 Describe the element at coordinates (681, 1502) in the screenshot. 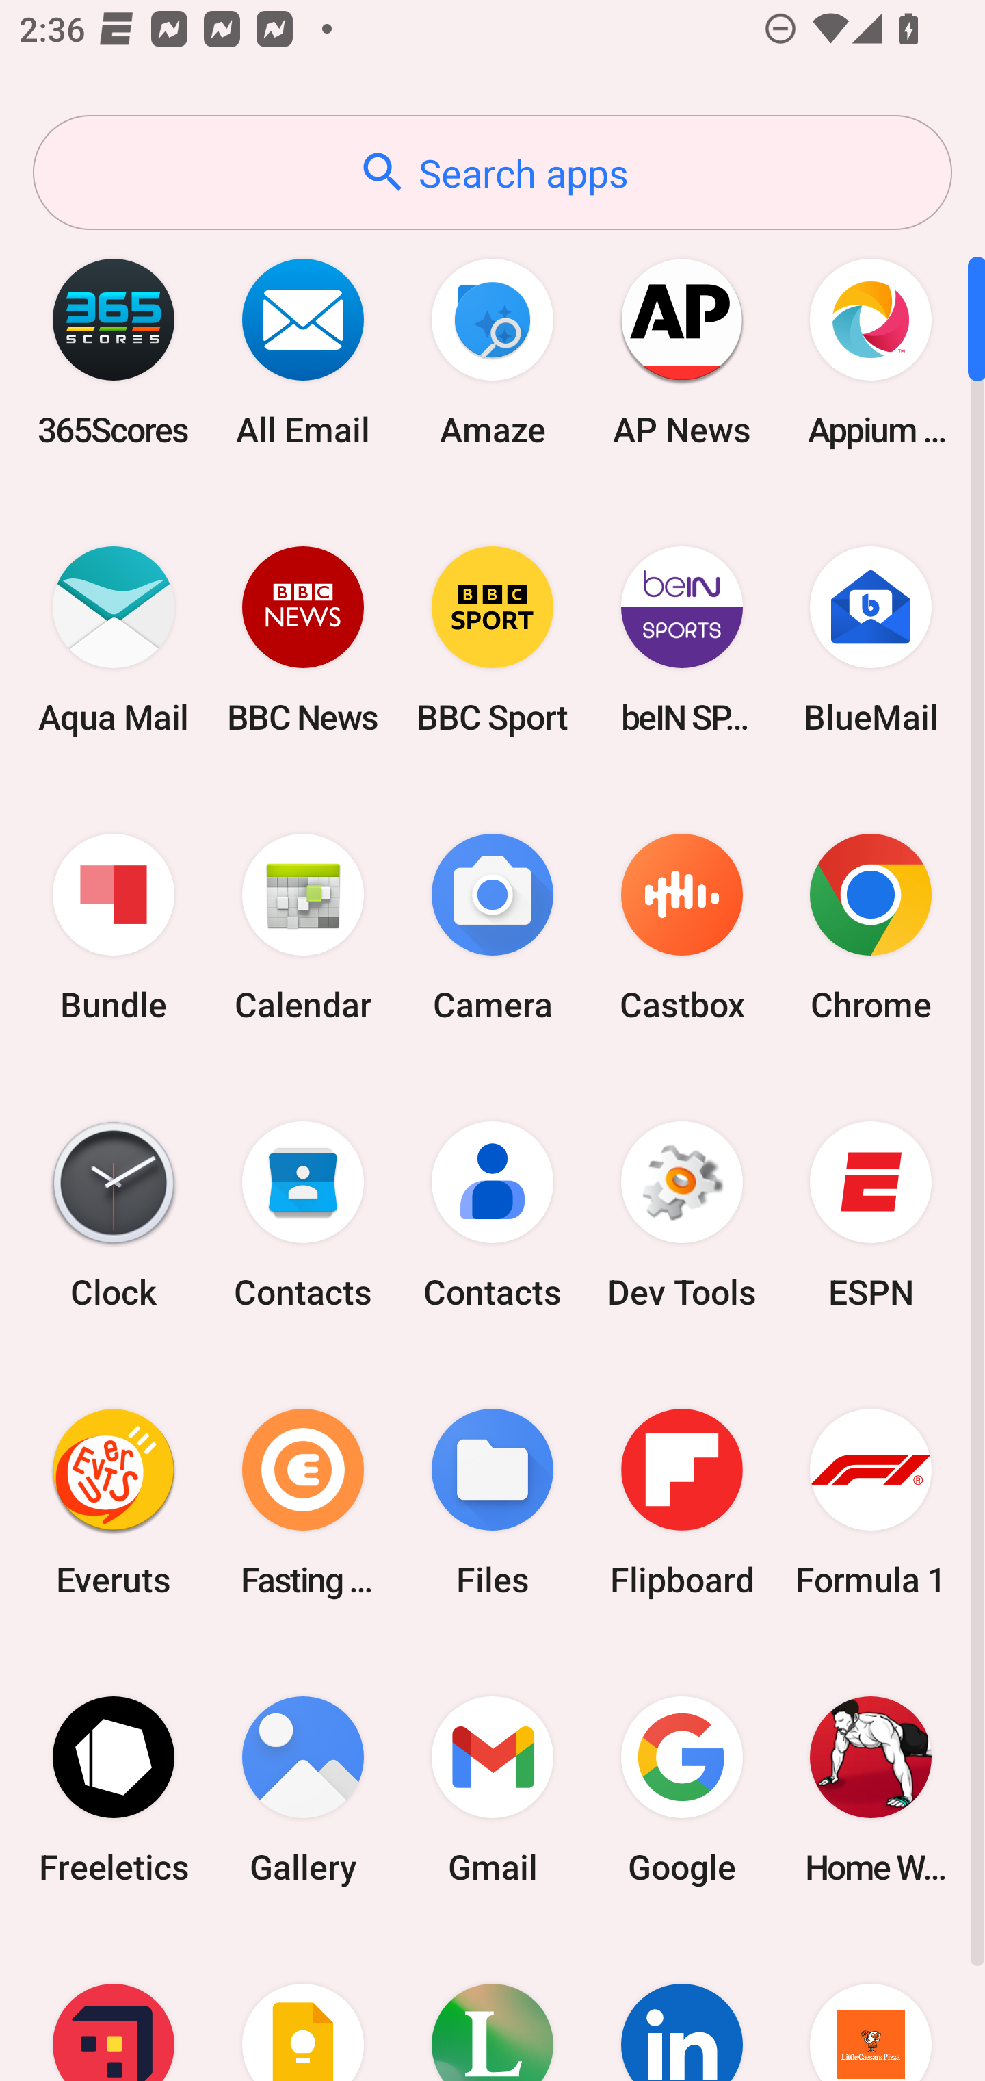

I see `Flipboard` at that location.